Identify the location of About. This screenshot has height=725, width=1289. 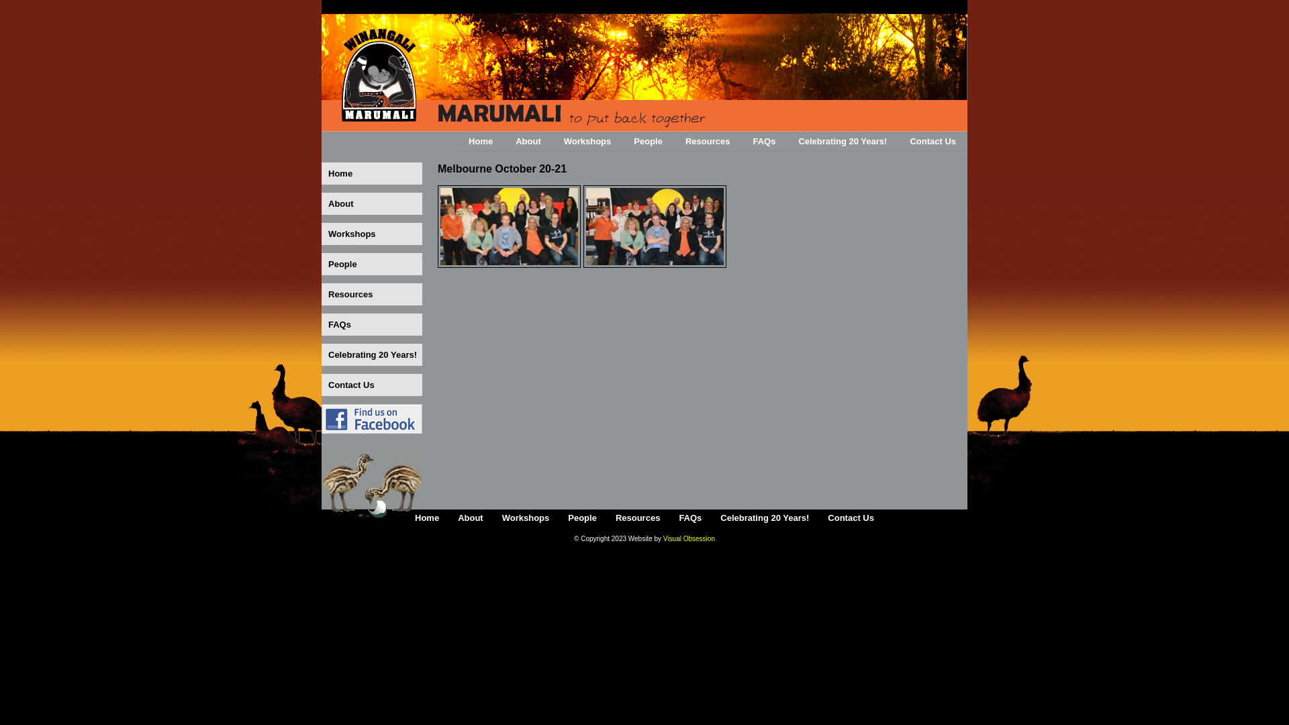
(528, 142).